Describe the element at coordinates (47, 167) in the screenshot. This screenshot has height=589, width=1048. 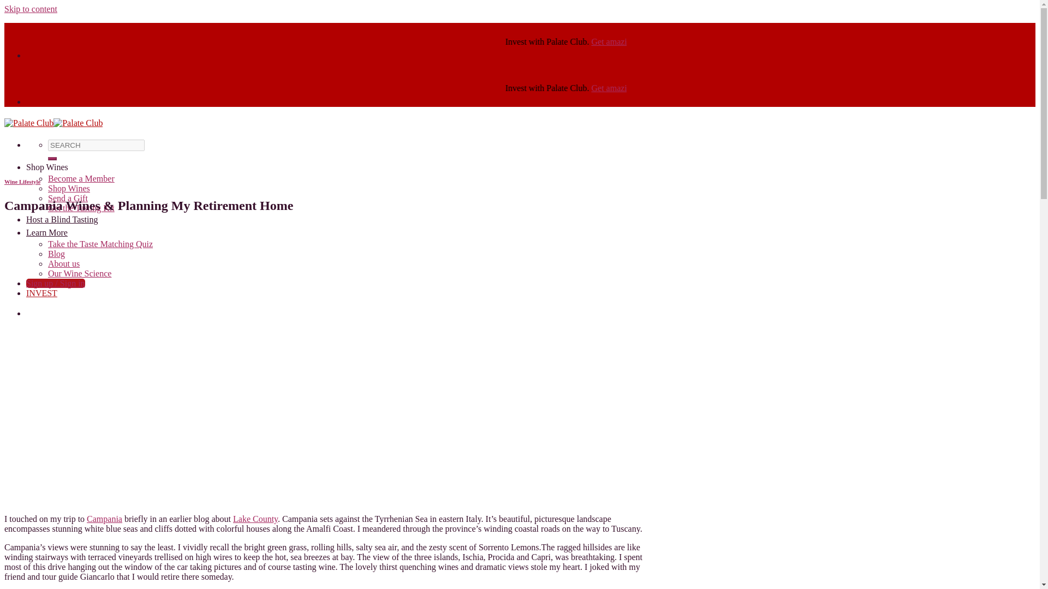
I see `Shop Wines` at that location.